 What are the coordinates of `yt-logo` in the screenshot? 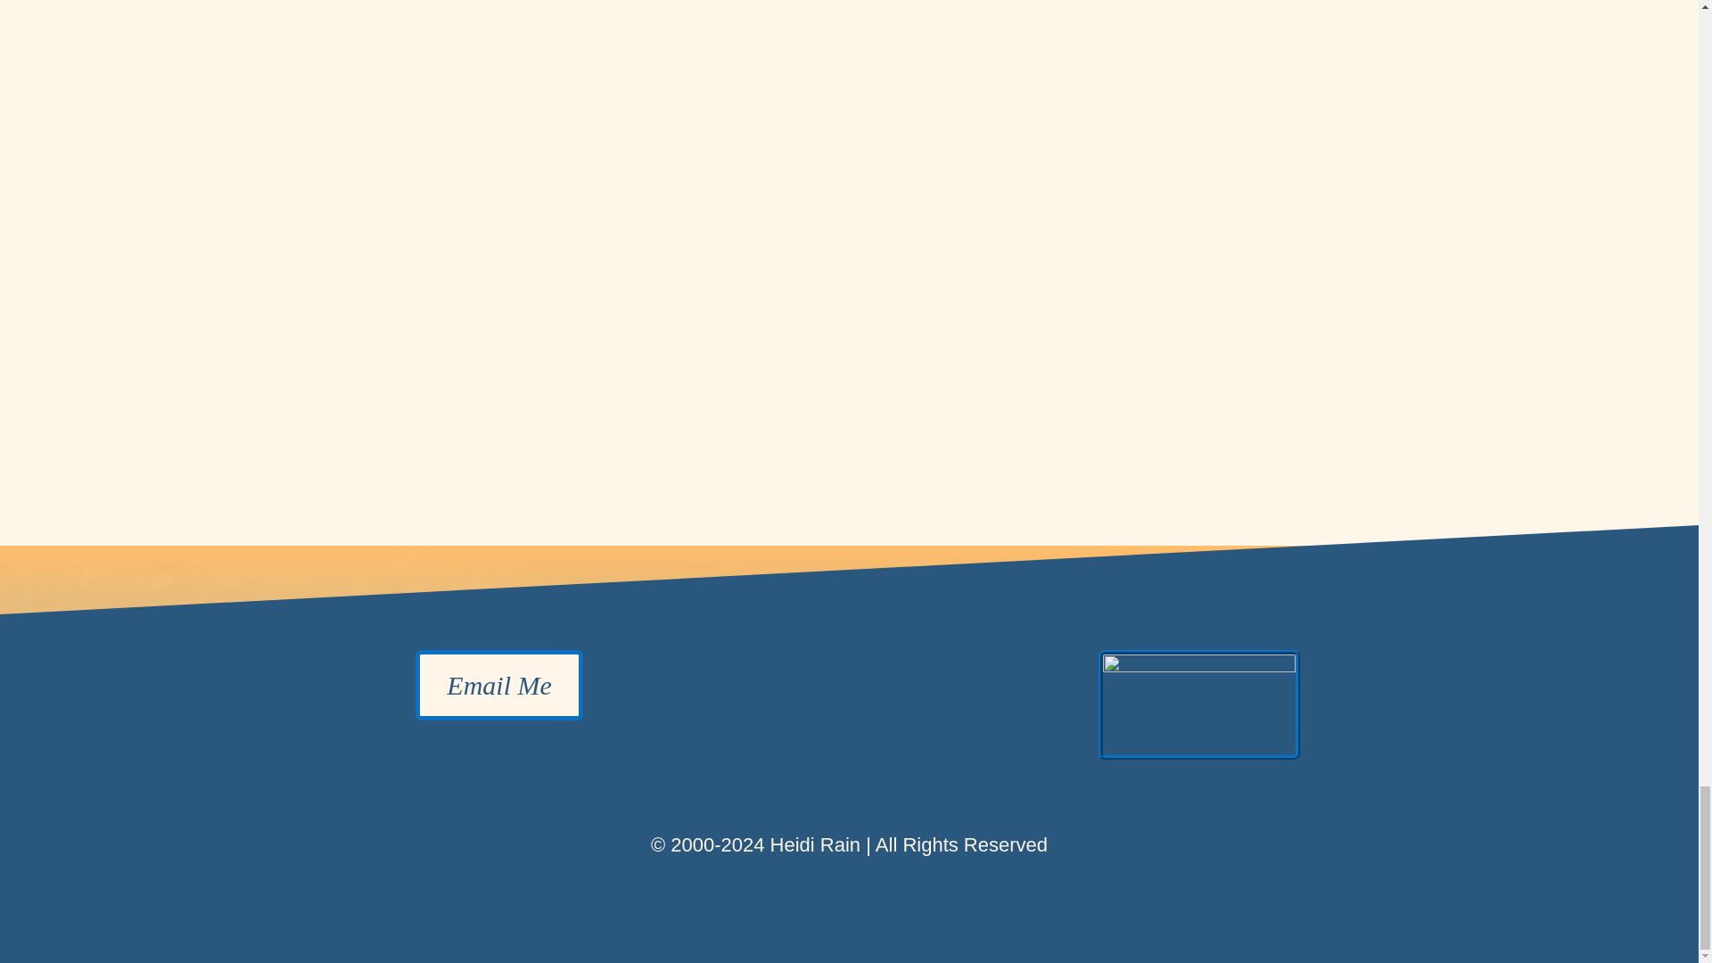 It's located at (1198, 704).